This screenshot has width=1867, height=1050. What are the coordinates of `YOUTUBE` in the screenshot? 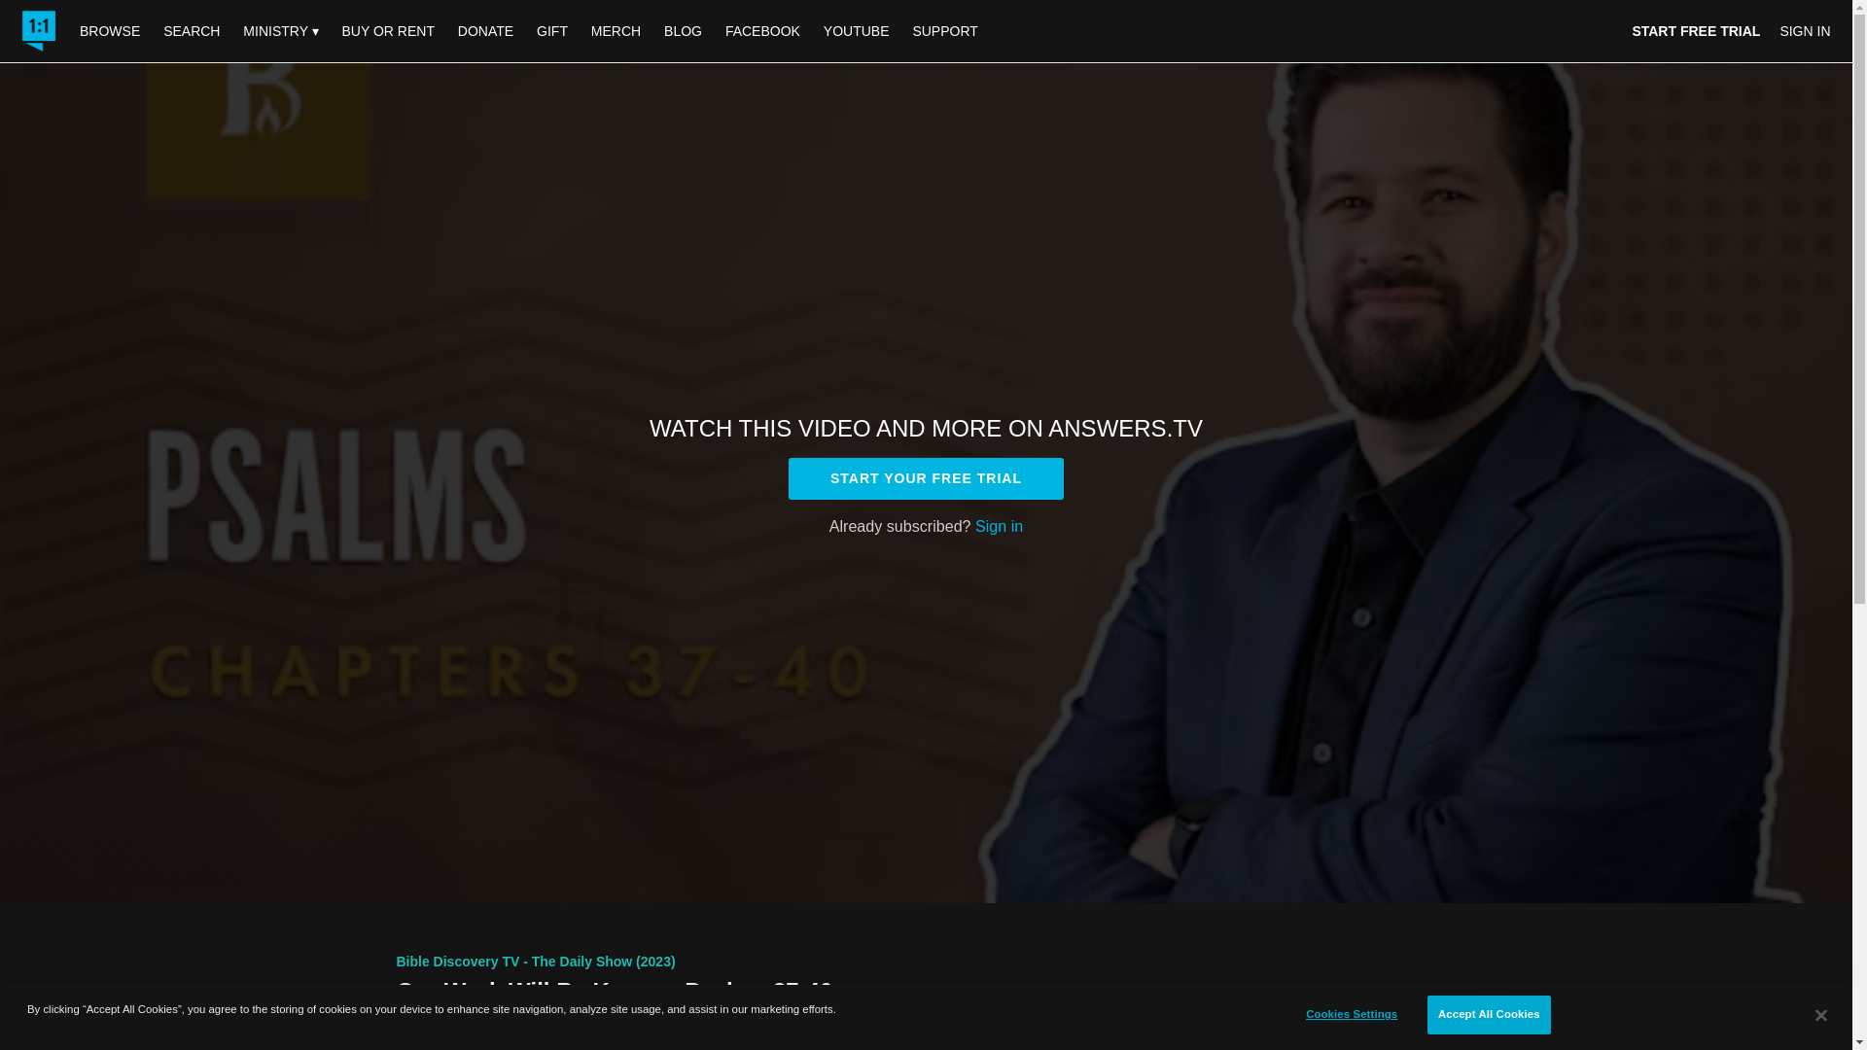 It's located at (857, 30).